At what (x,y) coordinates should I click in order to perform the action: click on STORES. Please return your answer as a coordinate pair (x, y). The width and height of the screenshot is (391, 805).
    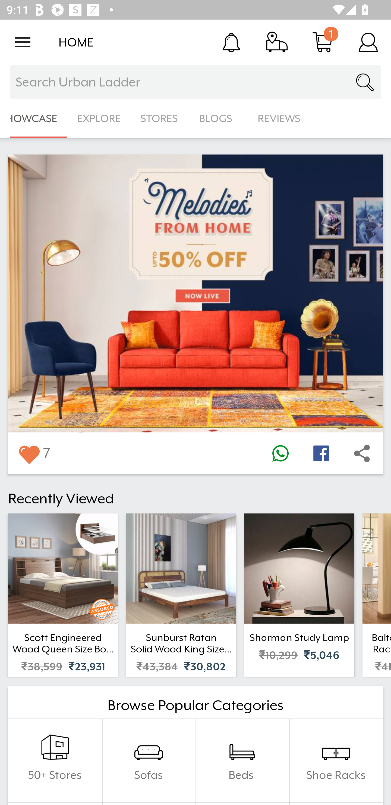
    Looking at the image, I should click on (160, 119).